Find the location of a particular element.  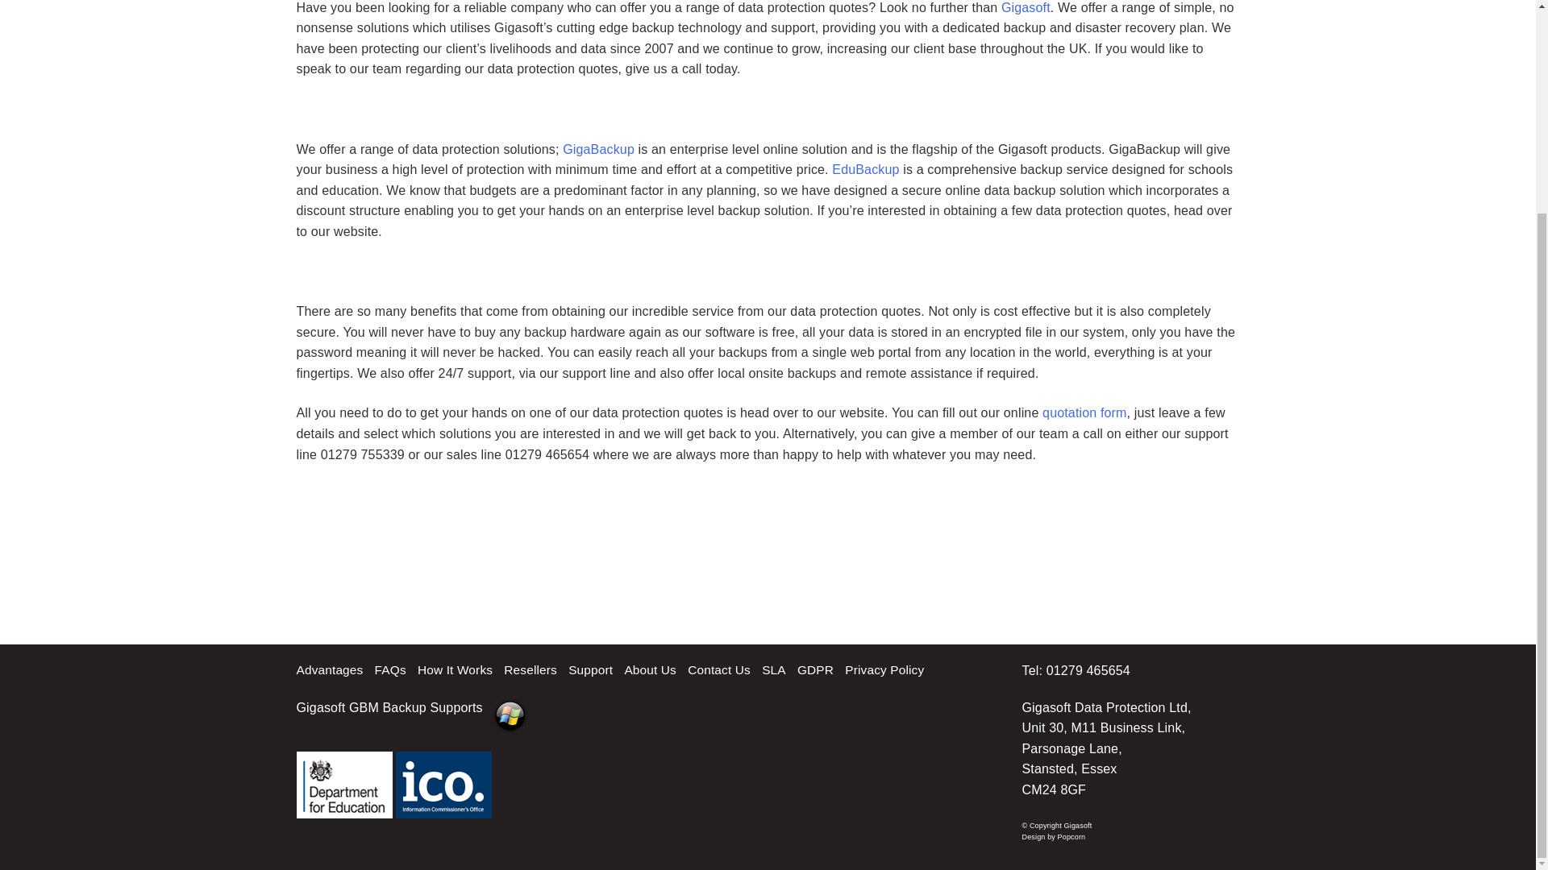

Gigasoft is located at coordinates (1026, 8).